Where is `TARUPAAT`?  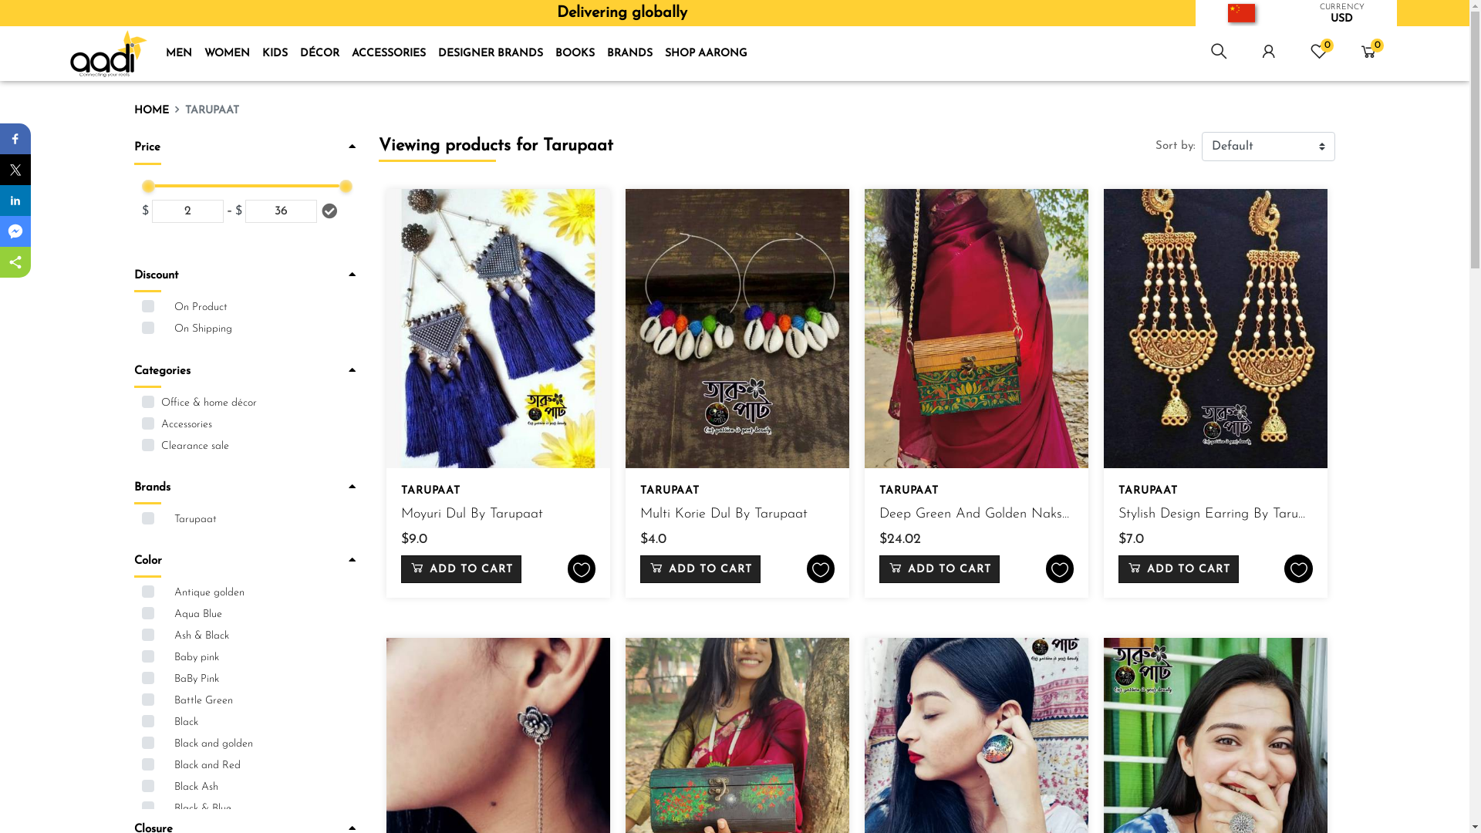
TARUPAAT is located at coordinates (977, 491).